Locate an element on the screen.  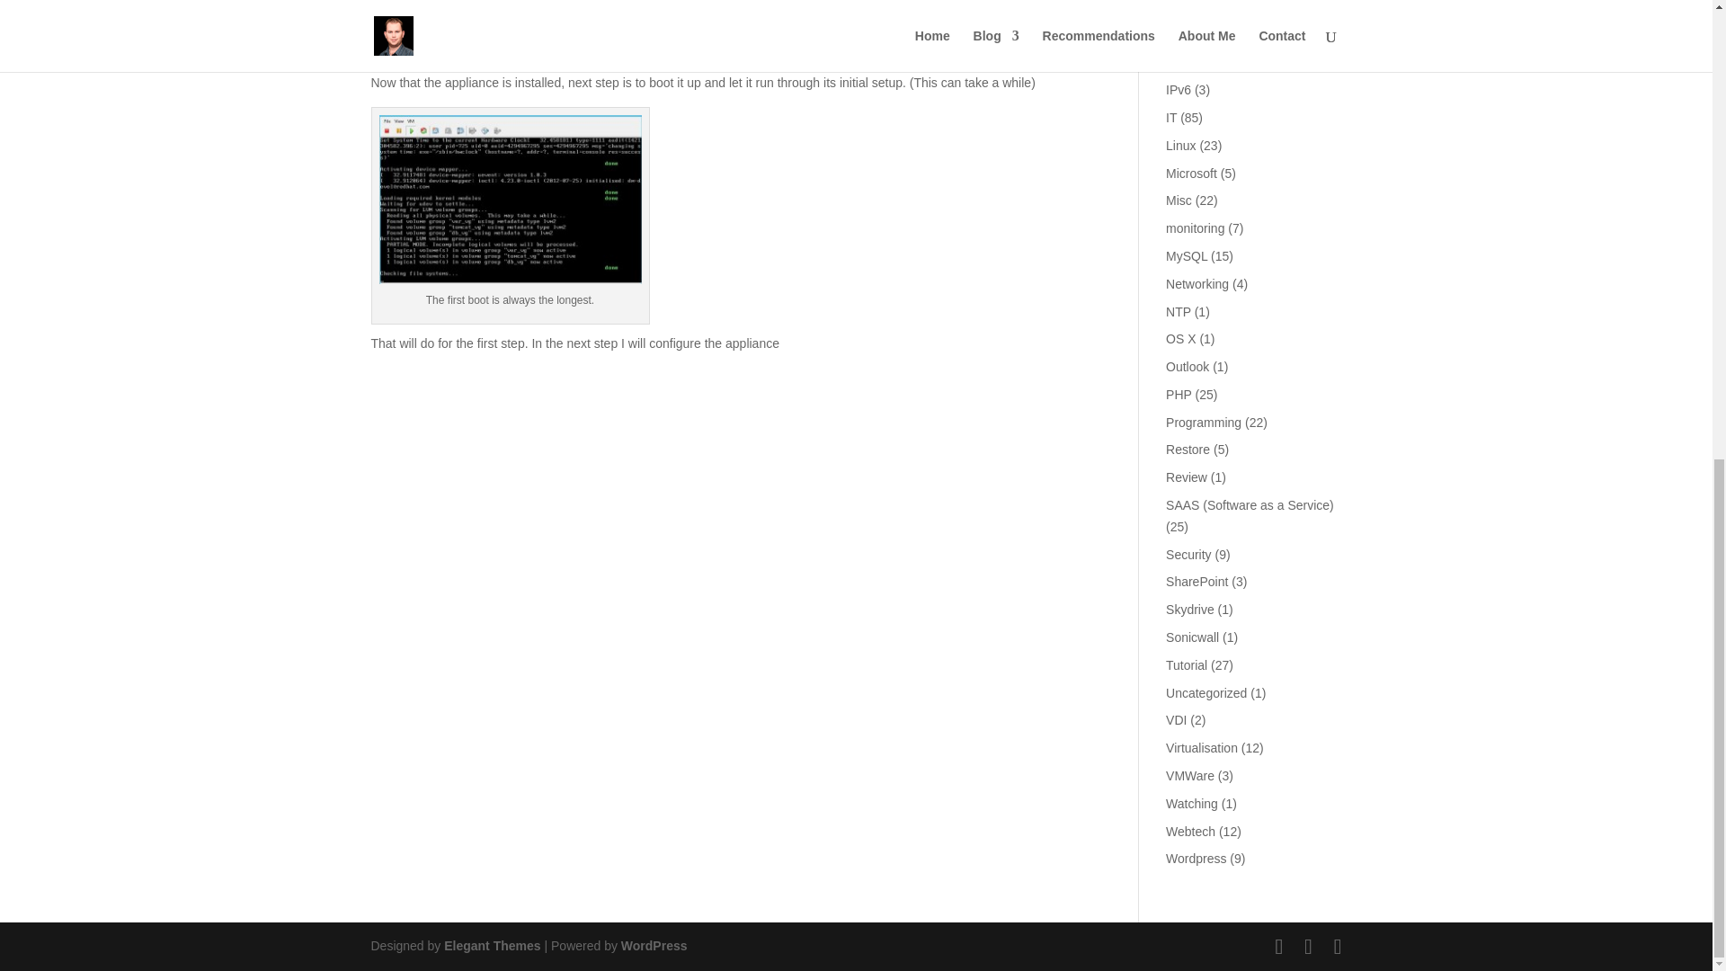
Home Media is located at coordinates (1201, 35).